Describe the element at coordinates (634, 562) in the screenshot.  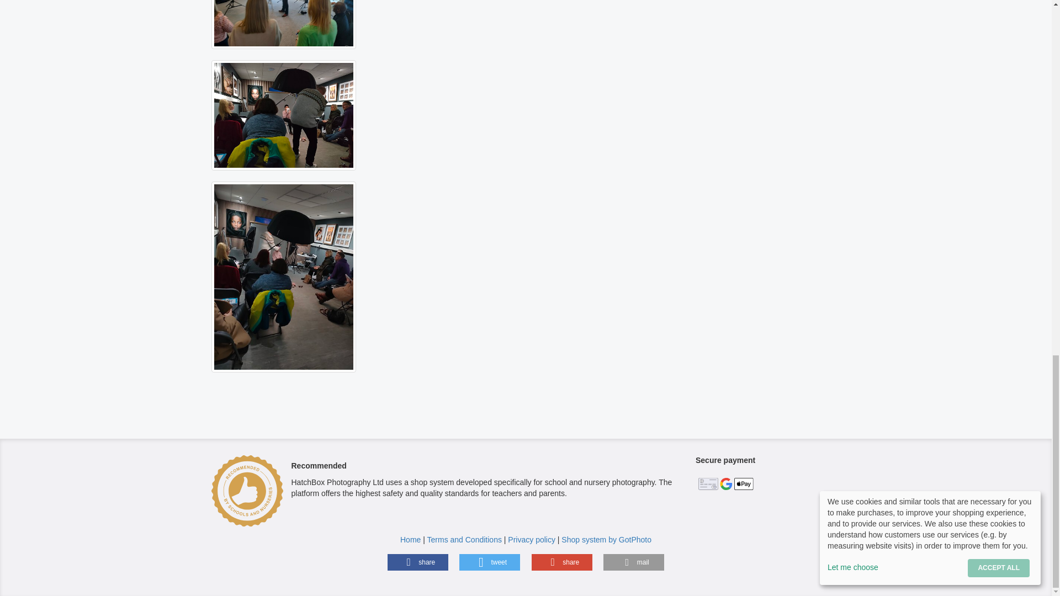
I see `mail` at that location.